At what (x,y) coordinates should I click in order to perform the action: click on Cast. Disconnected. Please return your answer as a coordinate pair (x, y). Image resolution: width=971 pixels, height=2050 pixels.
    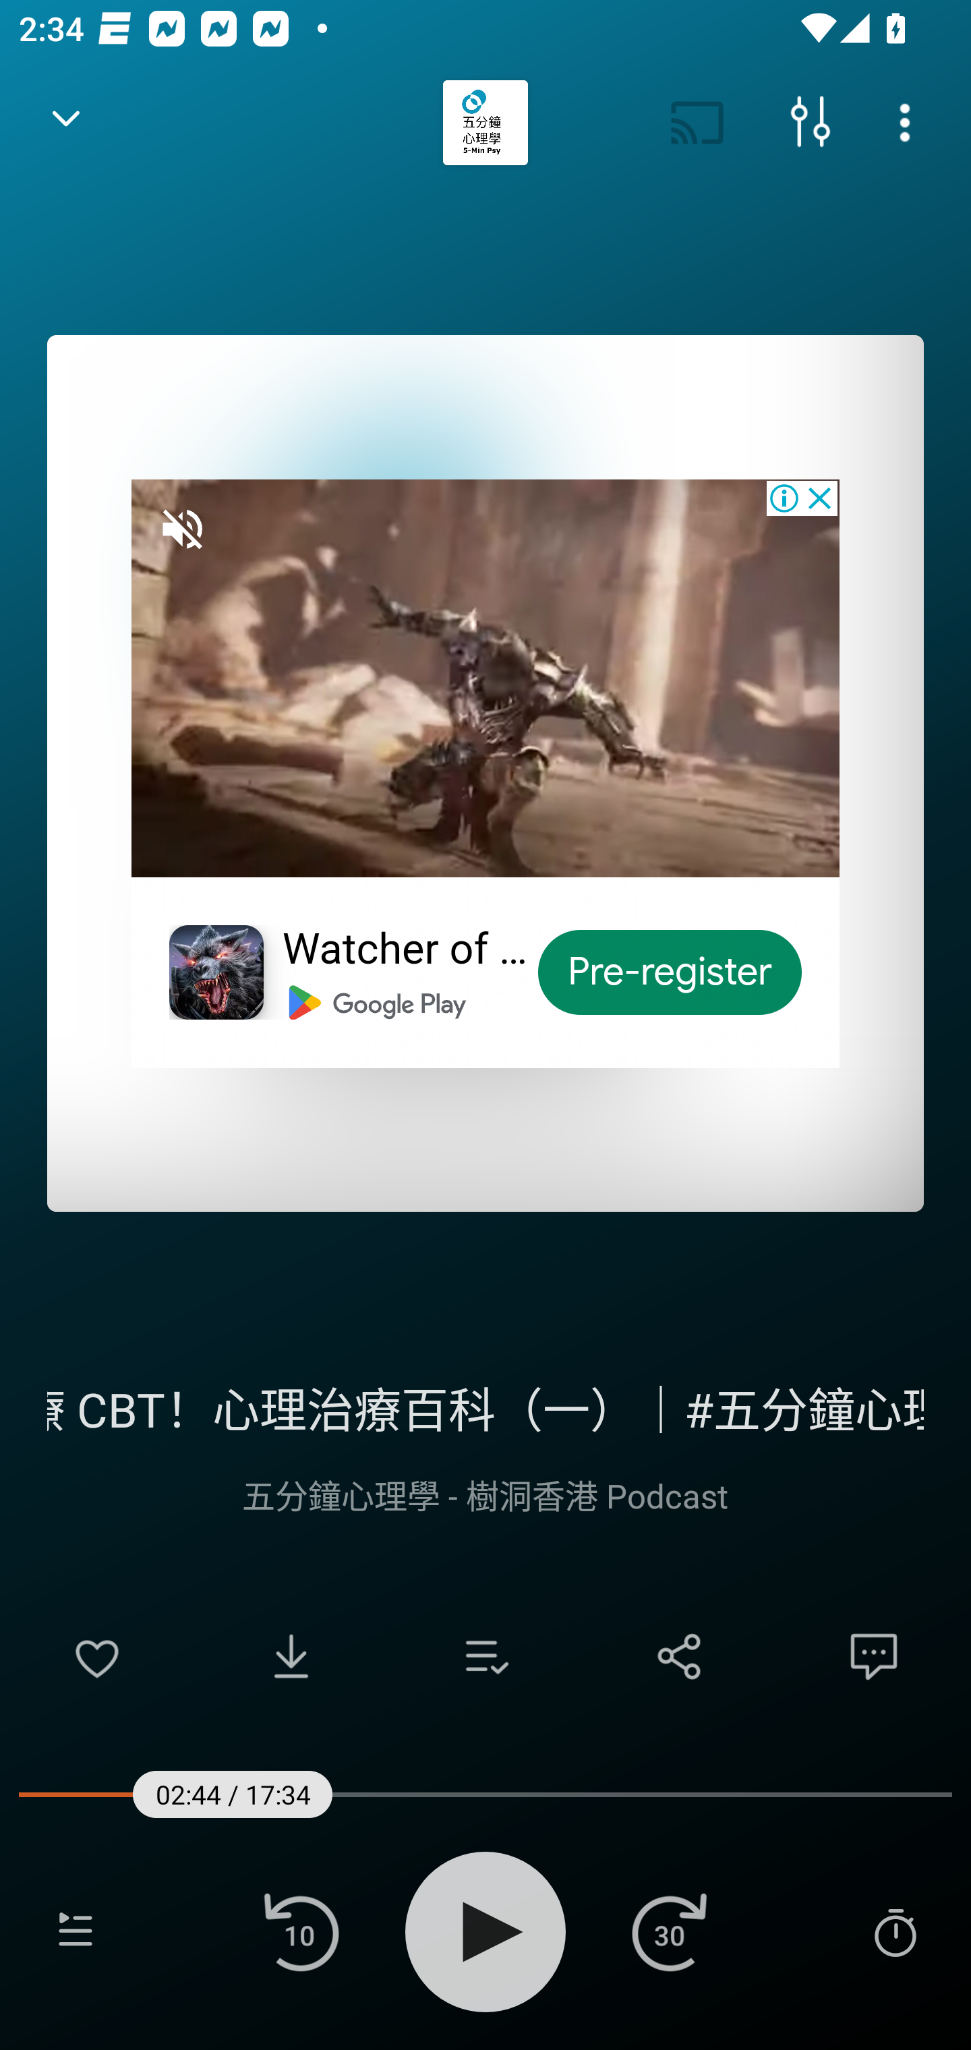
    Looking at the image, I should click on (697, 123).